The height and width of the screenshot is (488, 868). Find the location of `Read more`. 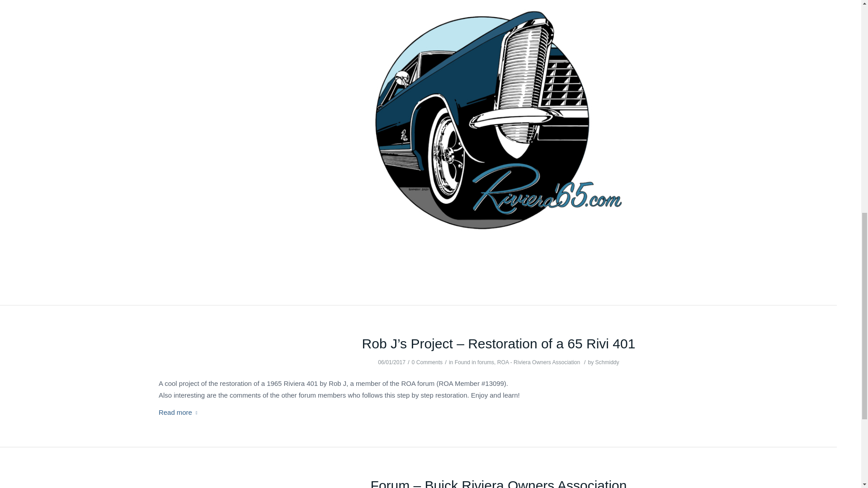

Read more is located at coordinates (180, 412).